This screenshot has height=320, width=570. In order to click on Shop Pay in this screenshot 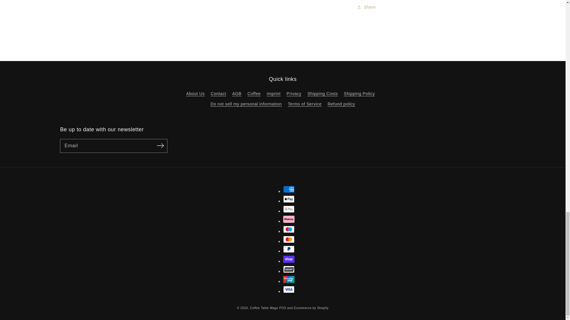, I will do `click(289, 259)`.